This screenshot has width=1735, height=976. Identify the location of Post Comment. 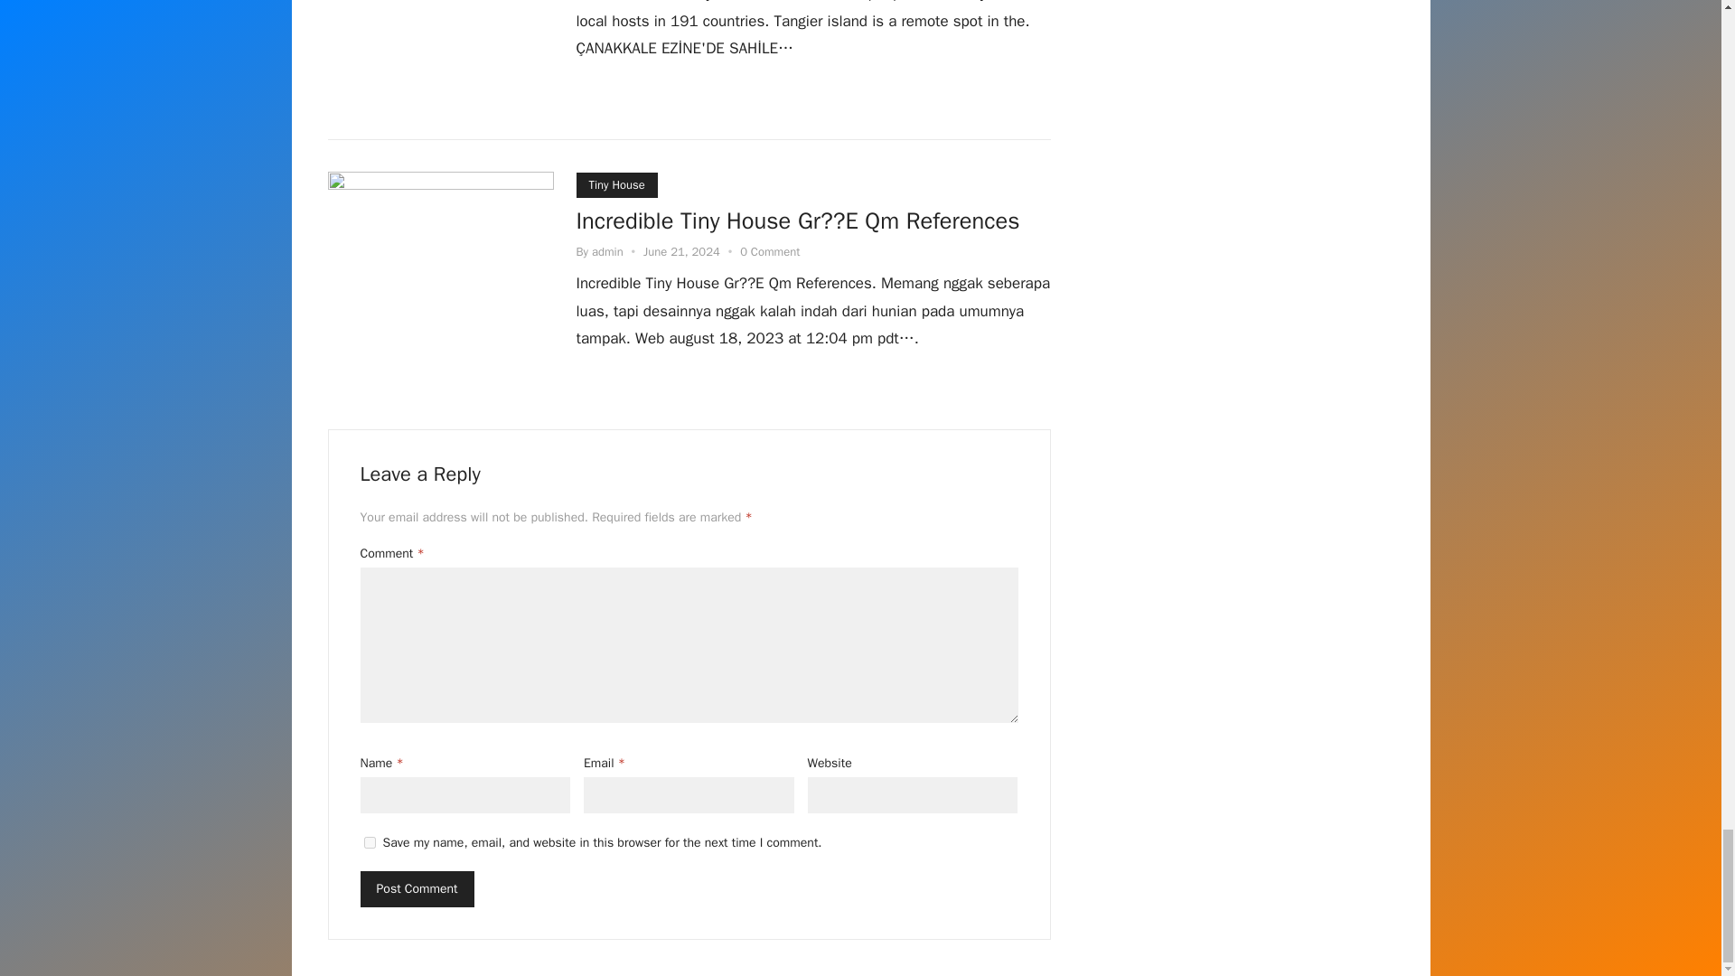
(416, 889).